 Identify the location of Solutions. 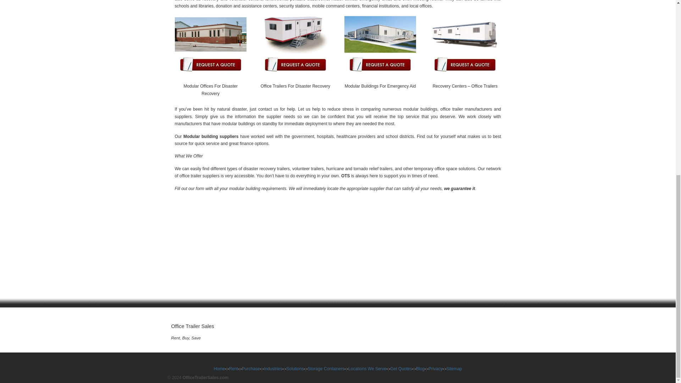
(295, 368).